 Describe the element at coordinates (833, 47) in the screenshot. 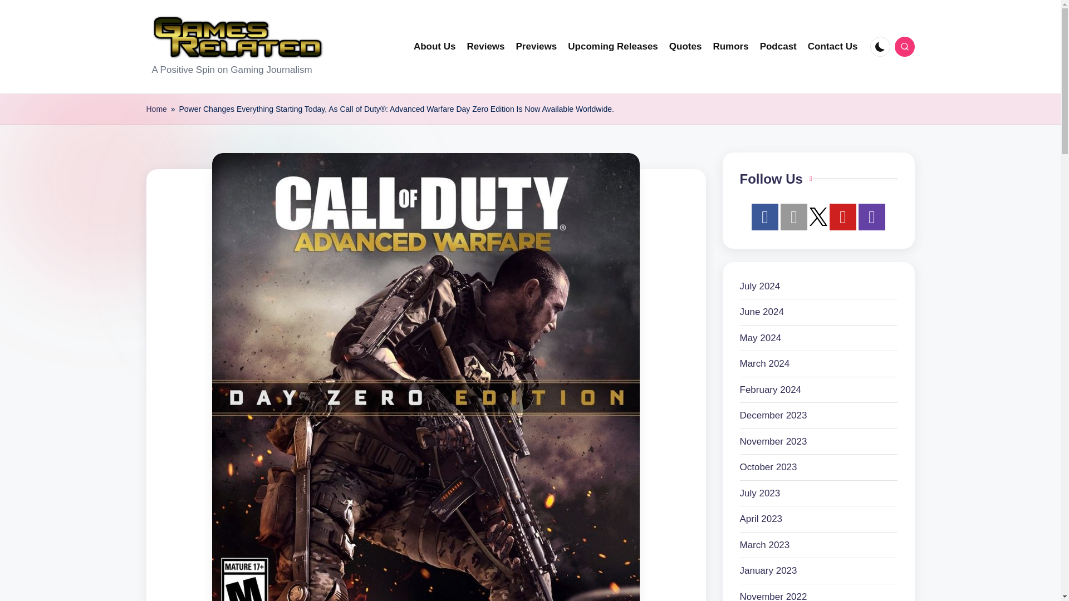

I see `Contact Us` at that location.